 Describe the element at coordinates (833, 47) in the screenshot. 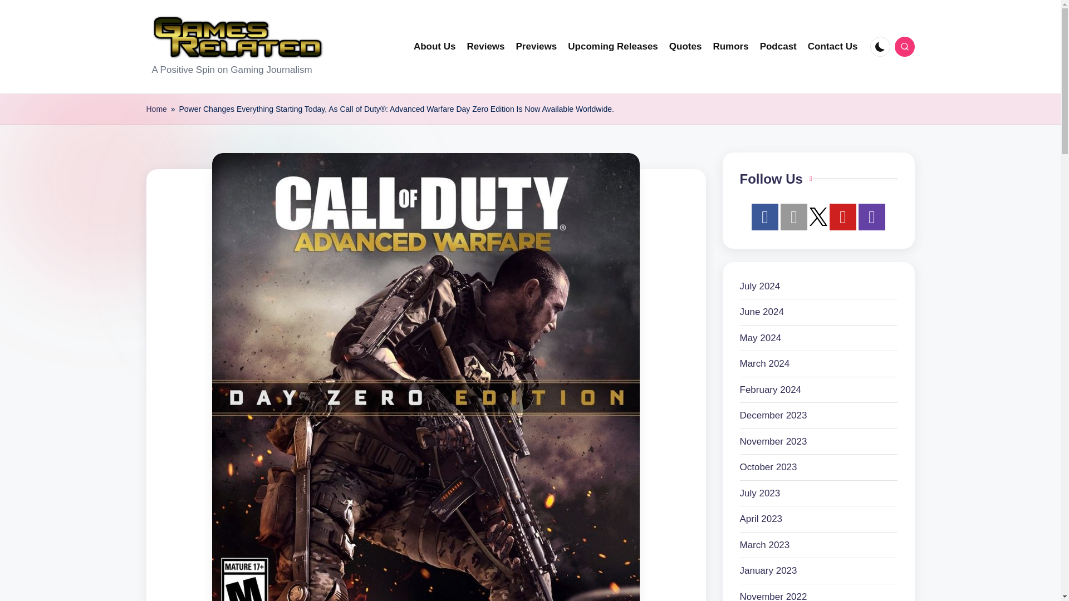

I see `Contact Us` at that location.